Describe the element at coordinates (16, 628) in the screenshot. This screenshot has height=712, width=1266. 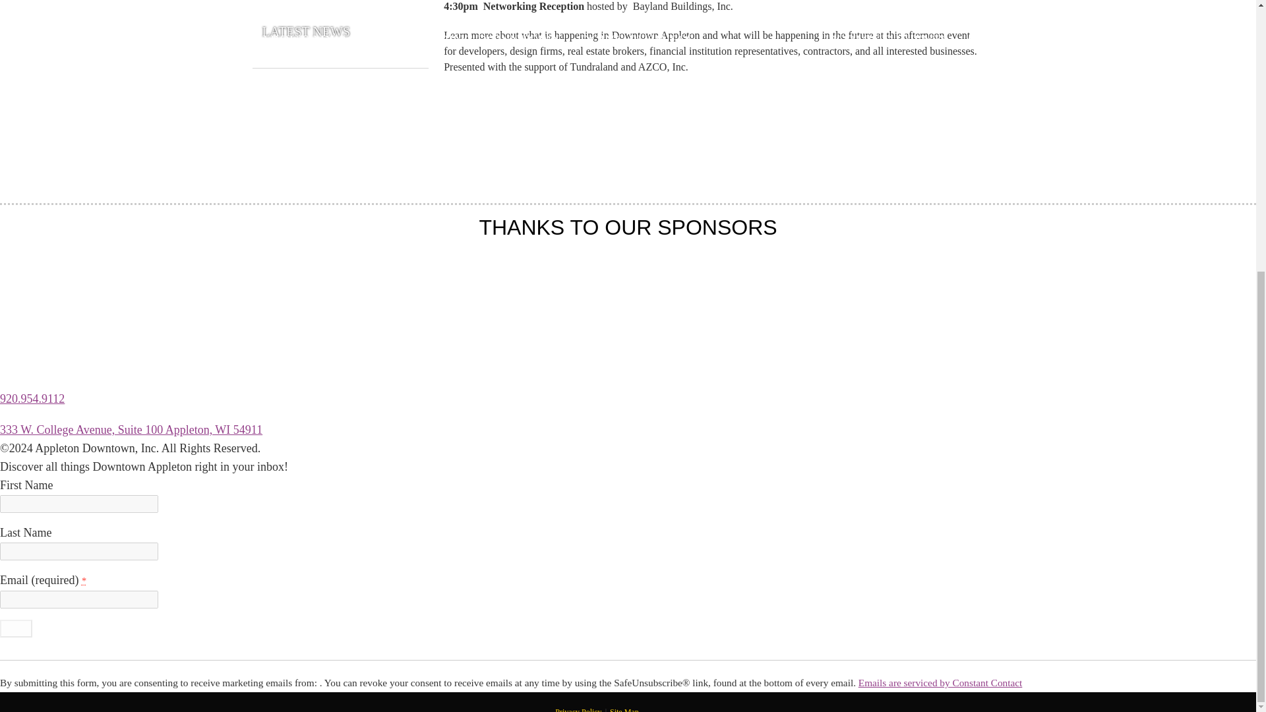
I see `GO!` at that location.